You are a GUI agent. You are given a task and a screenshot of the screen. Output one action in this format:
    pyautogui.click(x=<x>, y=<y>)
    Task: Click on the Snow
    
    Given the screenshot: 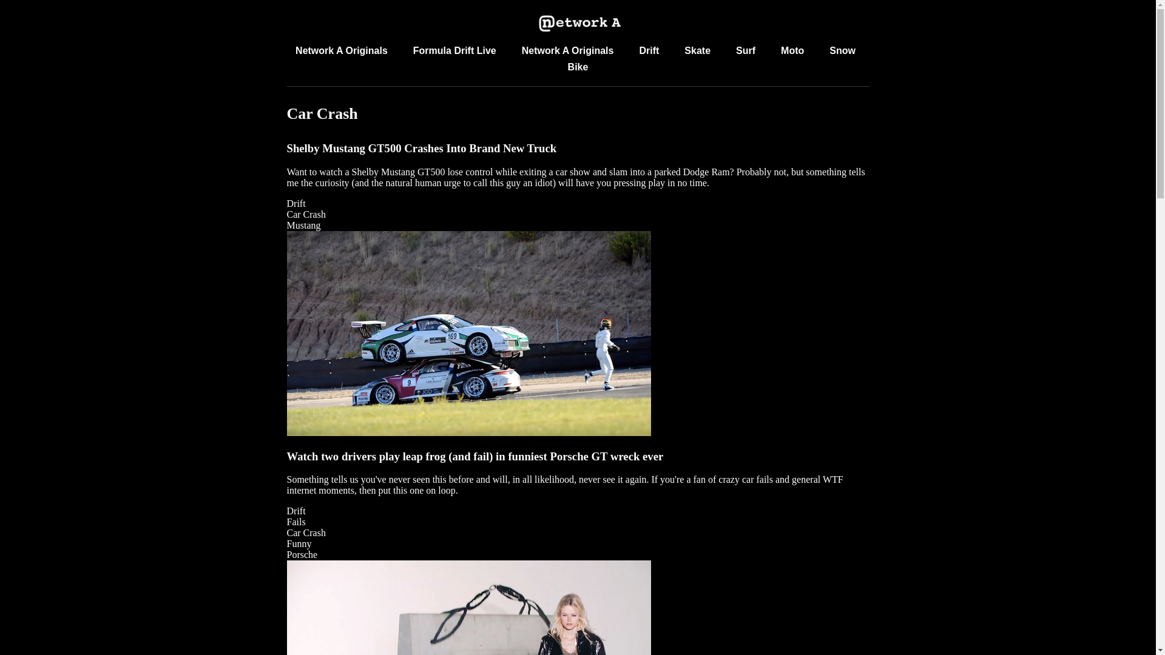 What is the action you would take?
    pyautogui.click(x=842, y=50)
    